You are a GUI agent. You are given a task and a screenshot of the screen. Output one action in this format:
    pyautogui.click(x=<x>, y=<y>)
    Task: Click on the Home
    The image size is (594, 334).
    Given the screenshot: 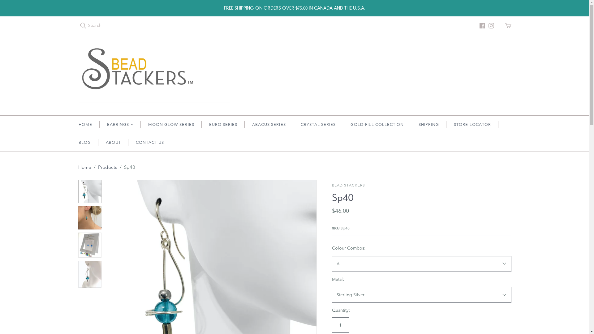 What is the action you would take?
    pyautogui.click(x=84, y=167)
    